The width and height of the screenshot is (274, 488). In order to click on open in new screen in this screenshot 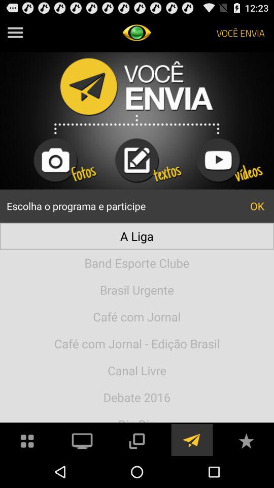, I will do `click(136, 440)`.